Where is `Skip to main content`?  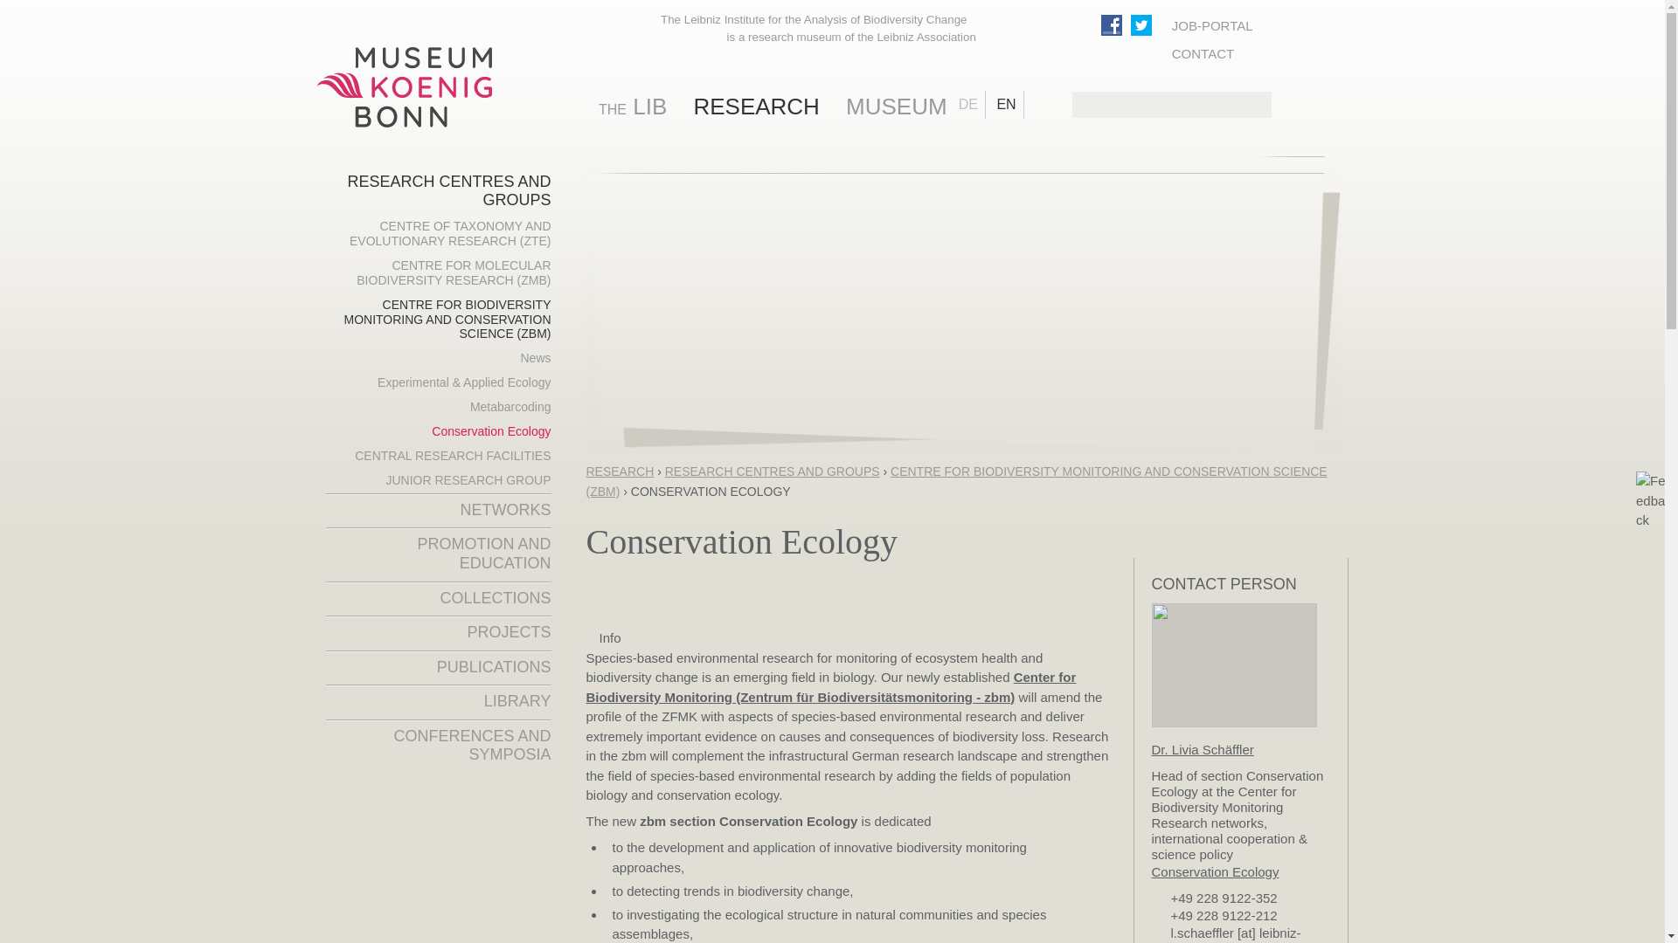
Skip to main content is located at coordinates (778, 2).